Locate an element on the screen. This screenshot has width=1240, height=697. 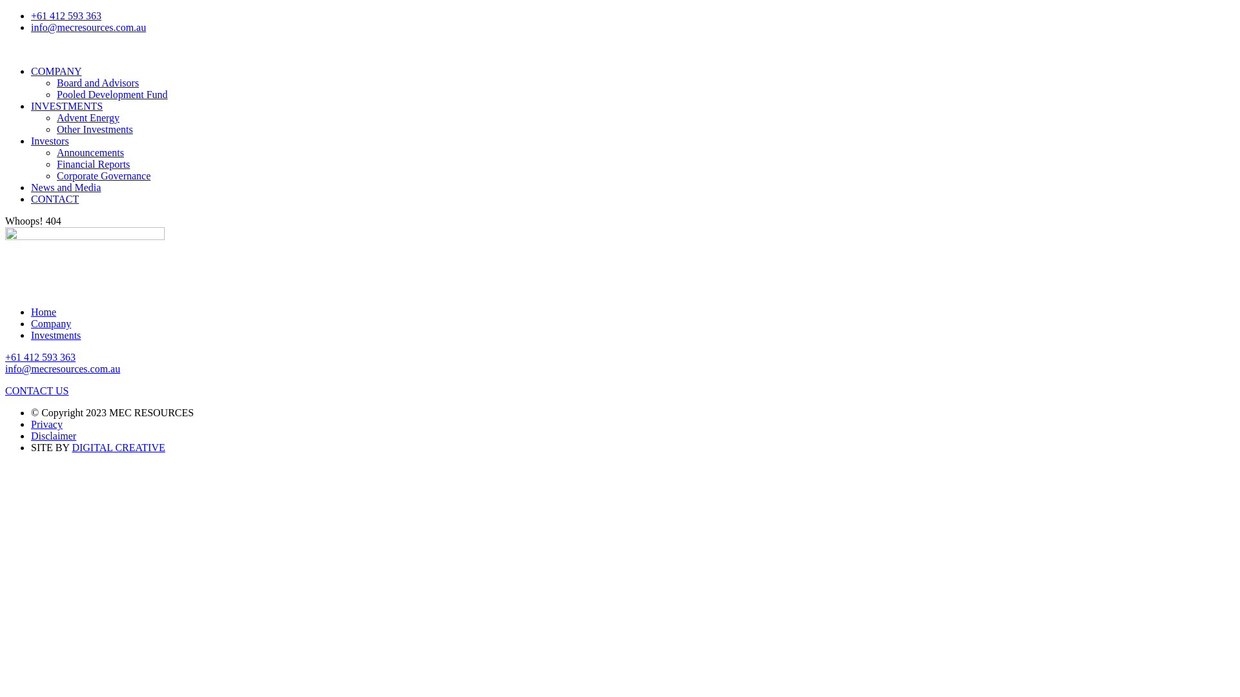
+61 412 593 363 is located at coordinates (66, 15).